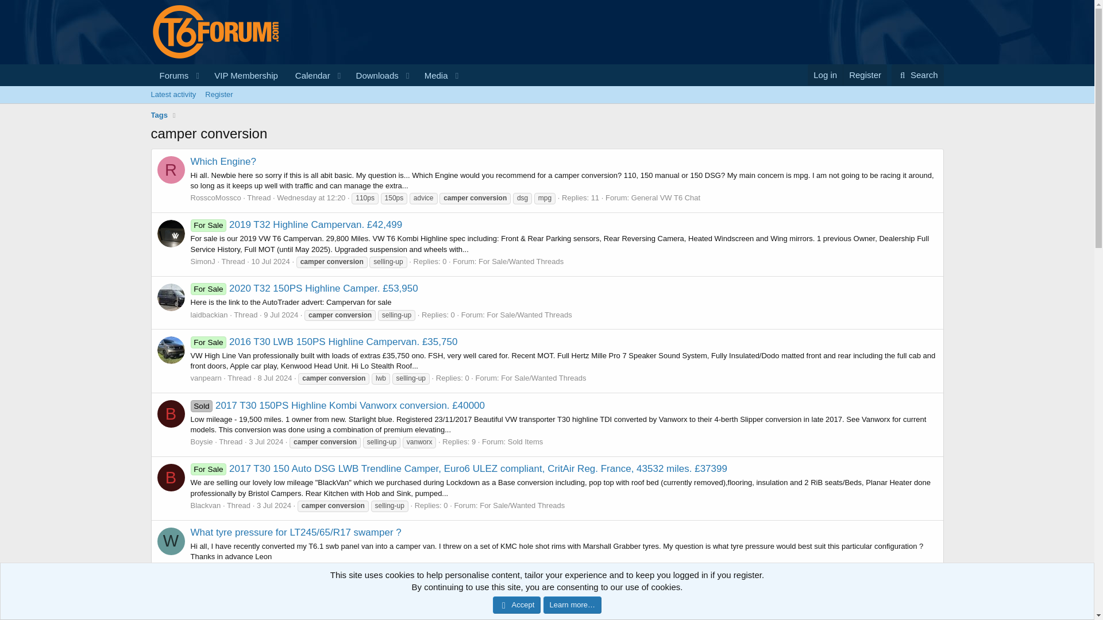  I want to click on Downloads, so click(307, 88).